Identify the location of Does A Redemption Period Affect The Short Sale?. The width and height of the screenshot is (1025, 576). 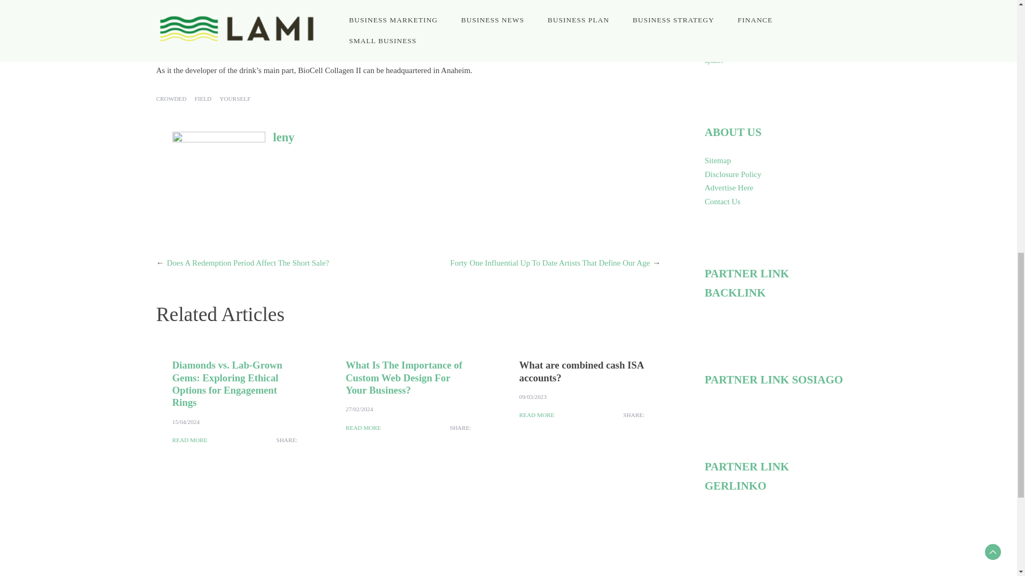
(248, 262).